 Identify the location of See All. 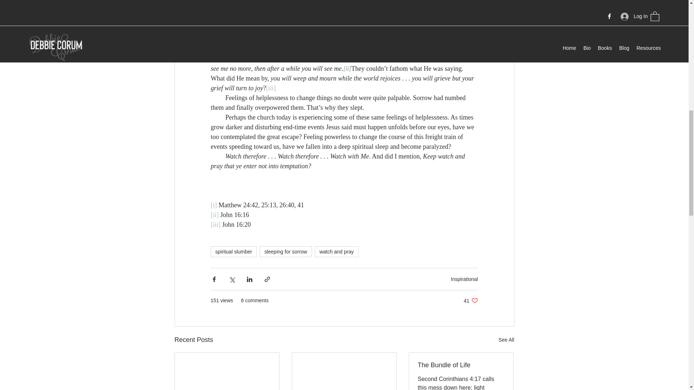
(506, 339).